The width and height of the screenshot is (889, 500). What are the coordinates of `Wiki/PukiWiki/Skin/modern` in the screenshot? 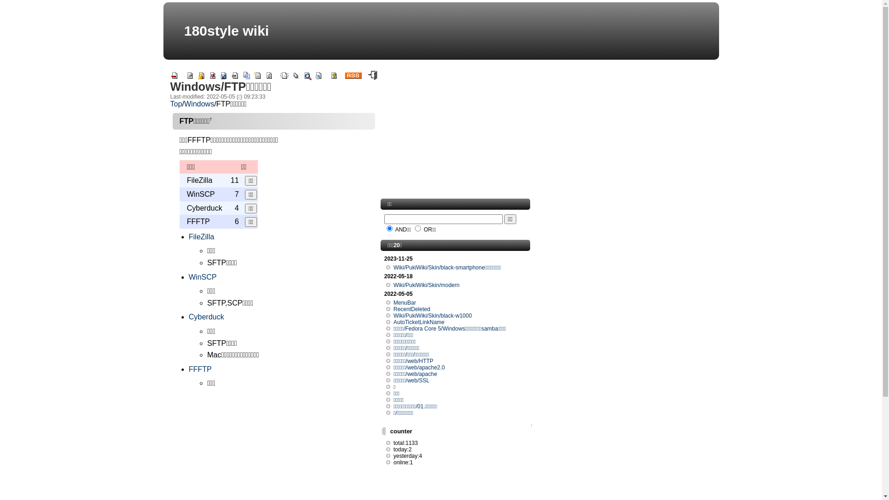 It's located at (427, 285).